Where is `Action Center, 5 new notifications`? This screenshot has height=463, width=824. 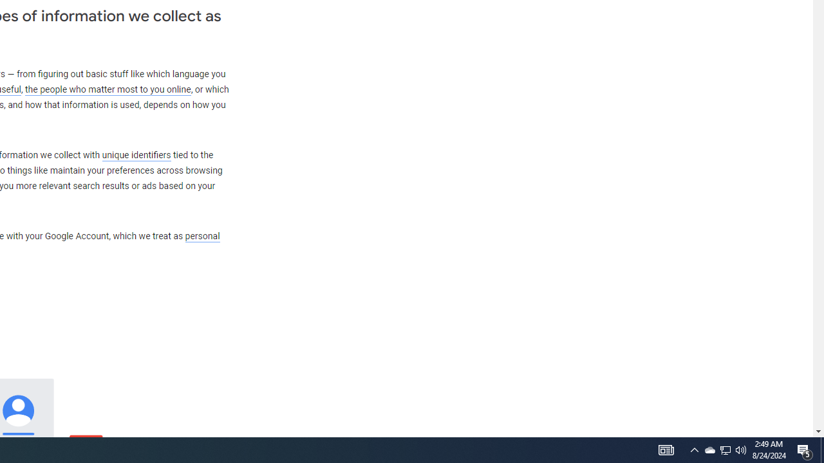 Action Center, 5 new notifications is located at coordinates (805, 450).